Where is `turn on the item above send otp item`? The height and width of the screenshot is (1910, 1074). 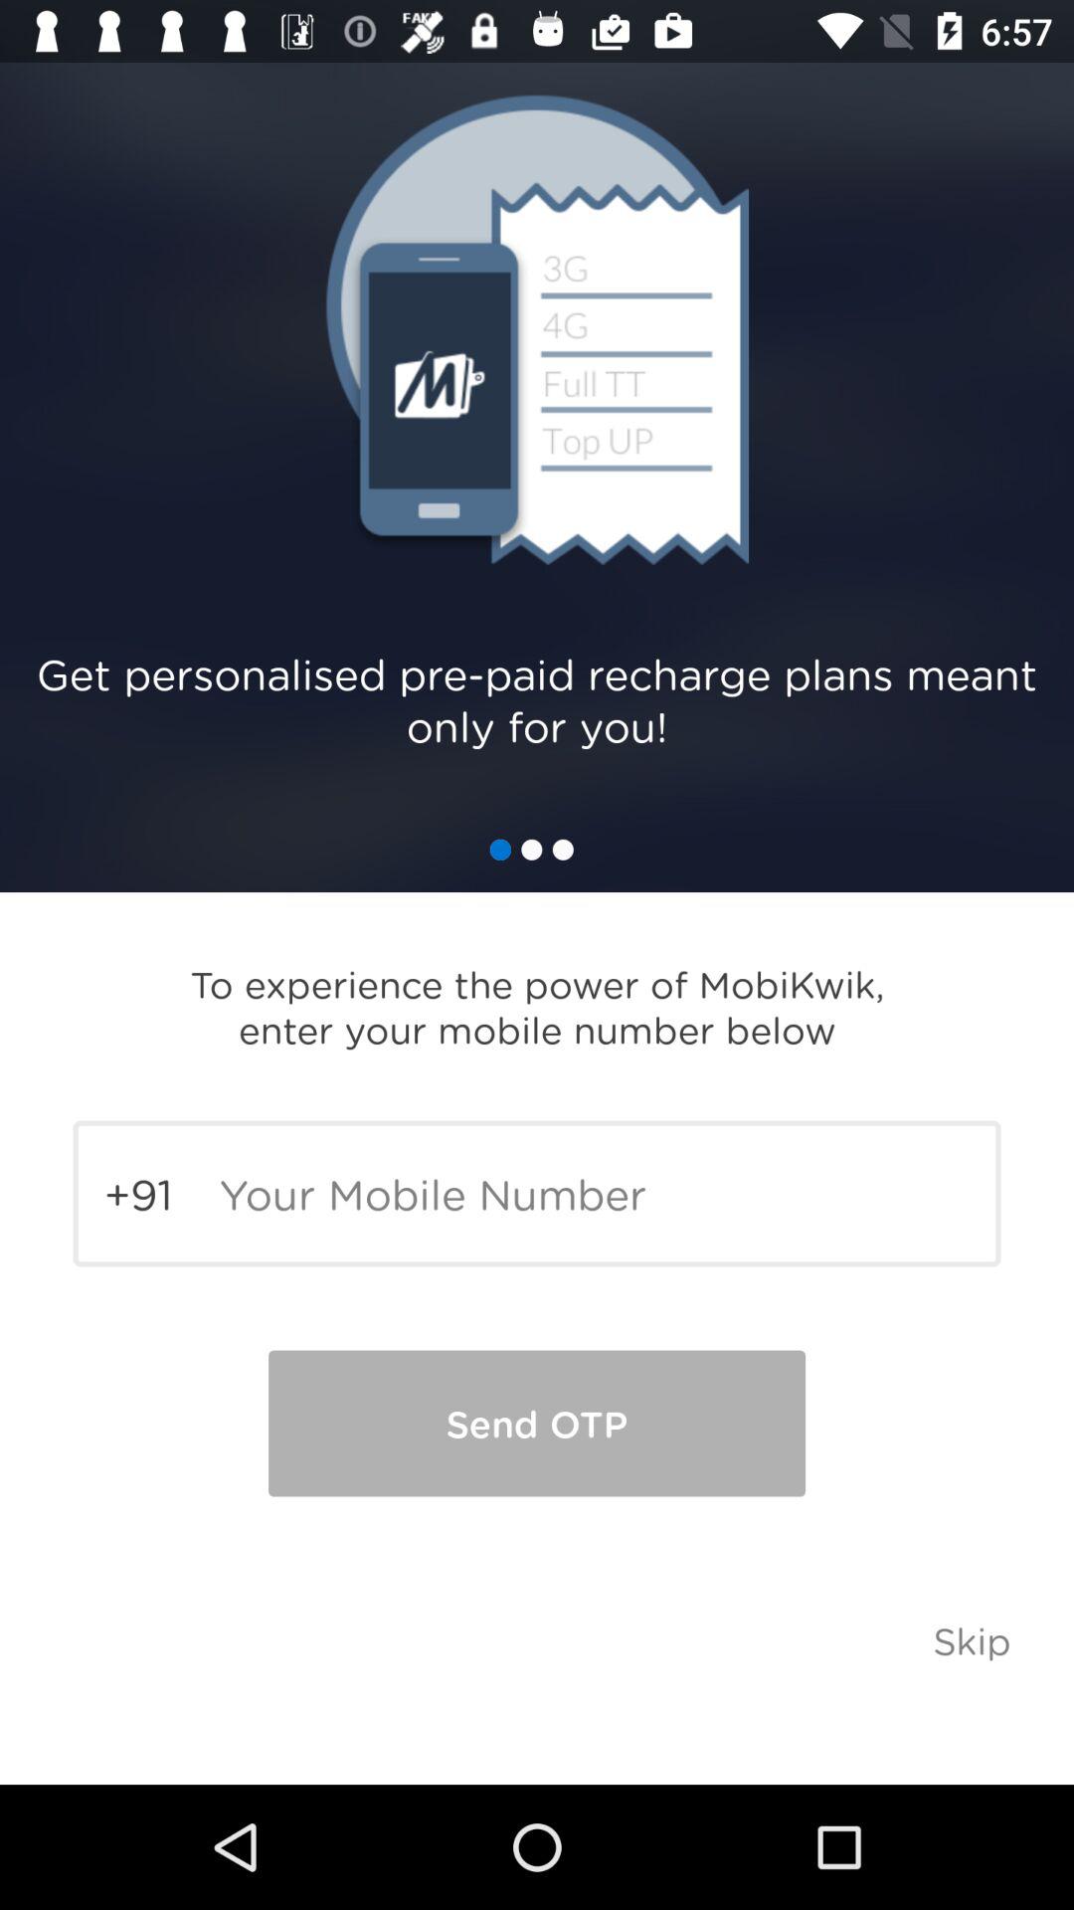
turn on the item above send otp item is located at coordinates (537, 1194).